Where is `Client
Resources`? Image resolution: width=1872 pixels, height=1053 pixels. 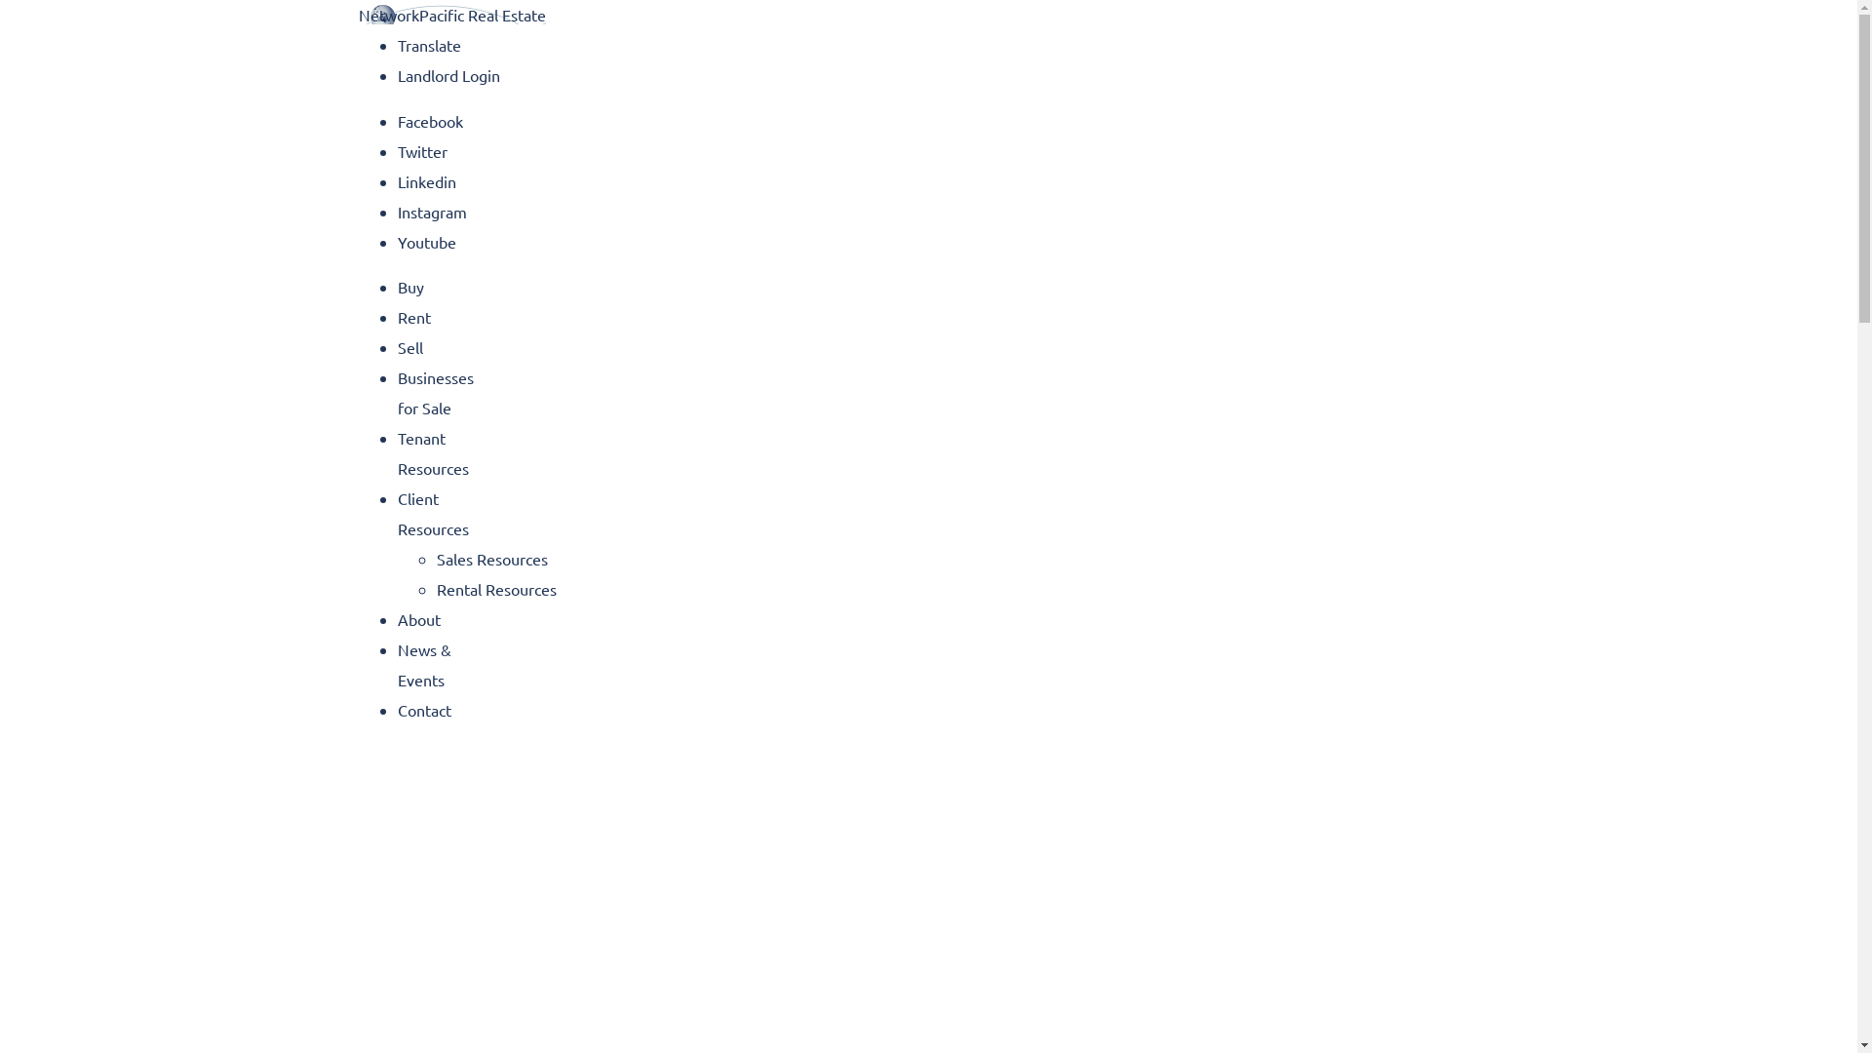
Client
Resources is located at coordinates (433, 513).